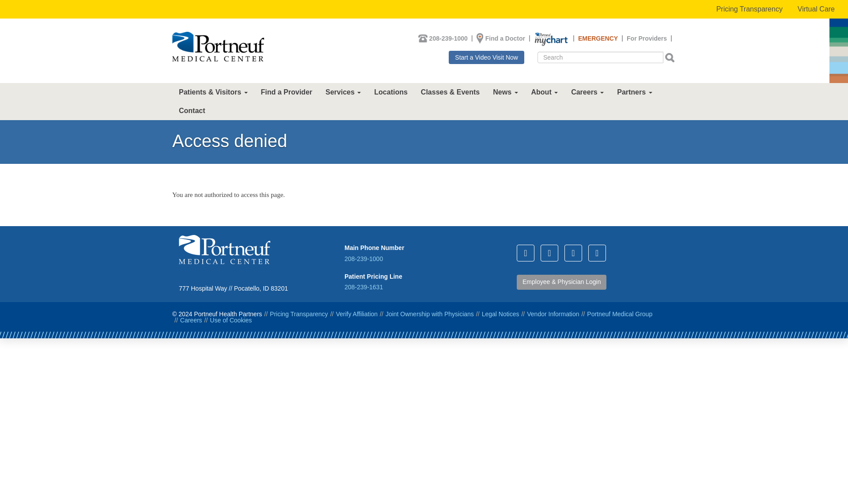  Describe the element at coordinates (542, 68) in the screenshot. I see `Search` at that location.